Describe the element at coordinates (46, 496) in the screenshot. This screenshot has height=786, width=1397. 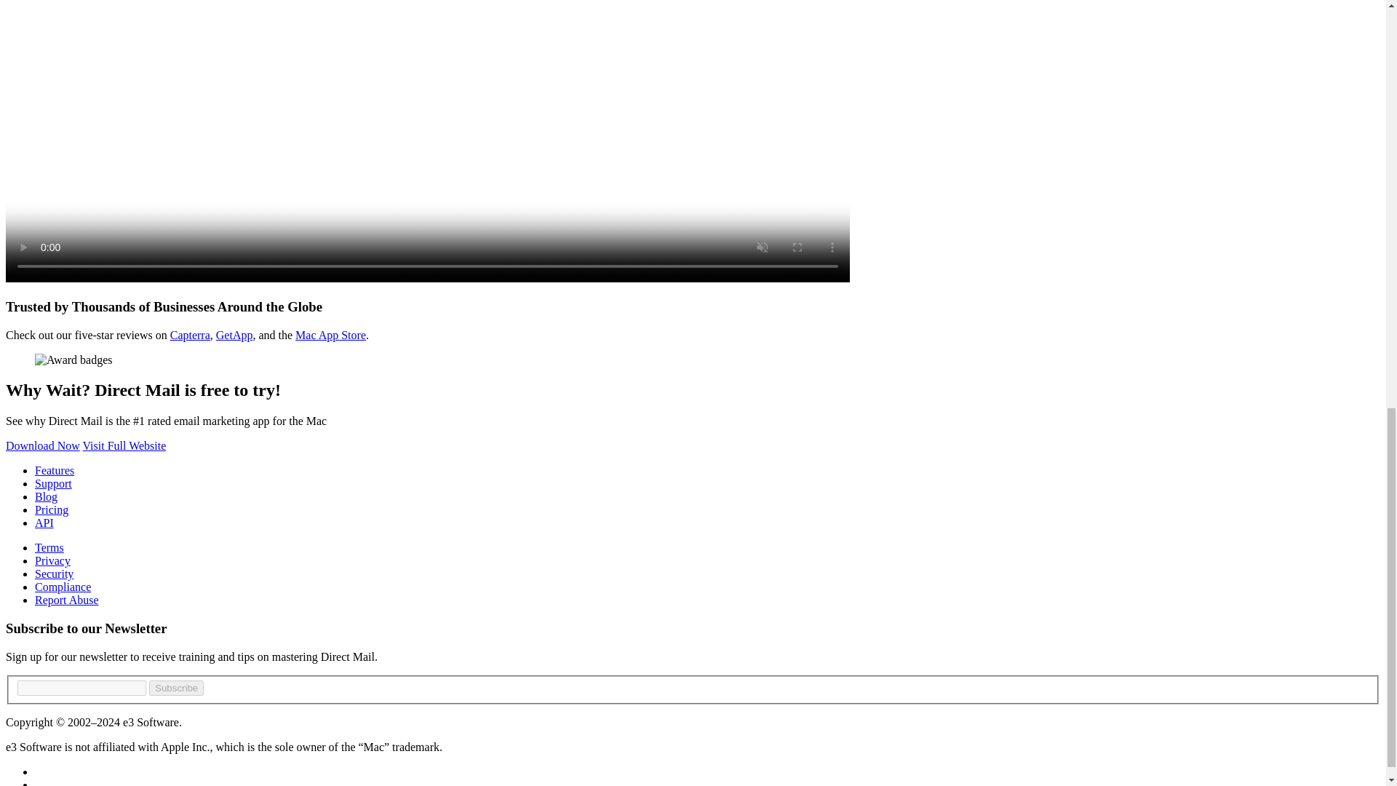
I see `Blog` at that location.